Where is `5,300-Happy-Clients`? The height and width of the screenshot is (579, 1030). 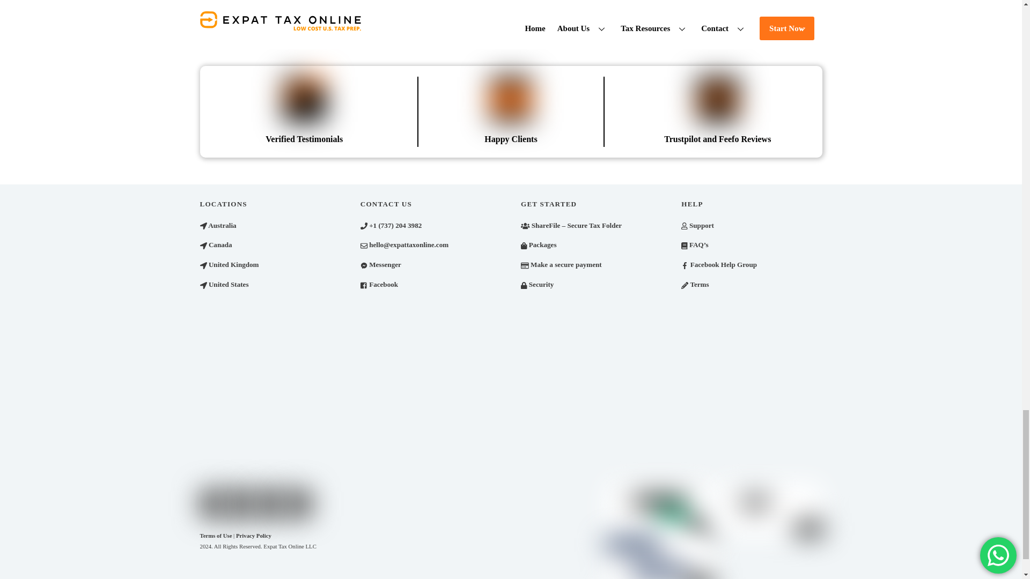
5,300-Happy-Clients is located at coordinates (511, 99).